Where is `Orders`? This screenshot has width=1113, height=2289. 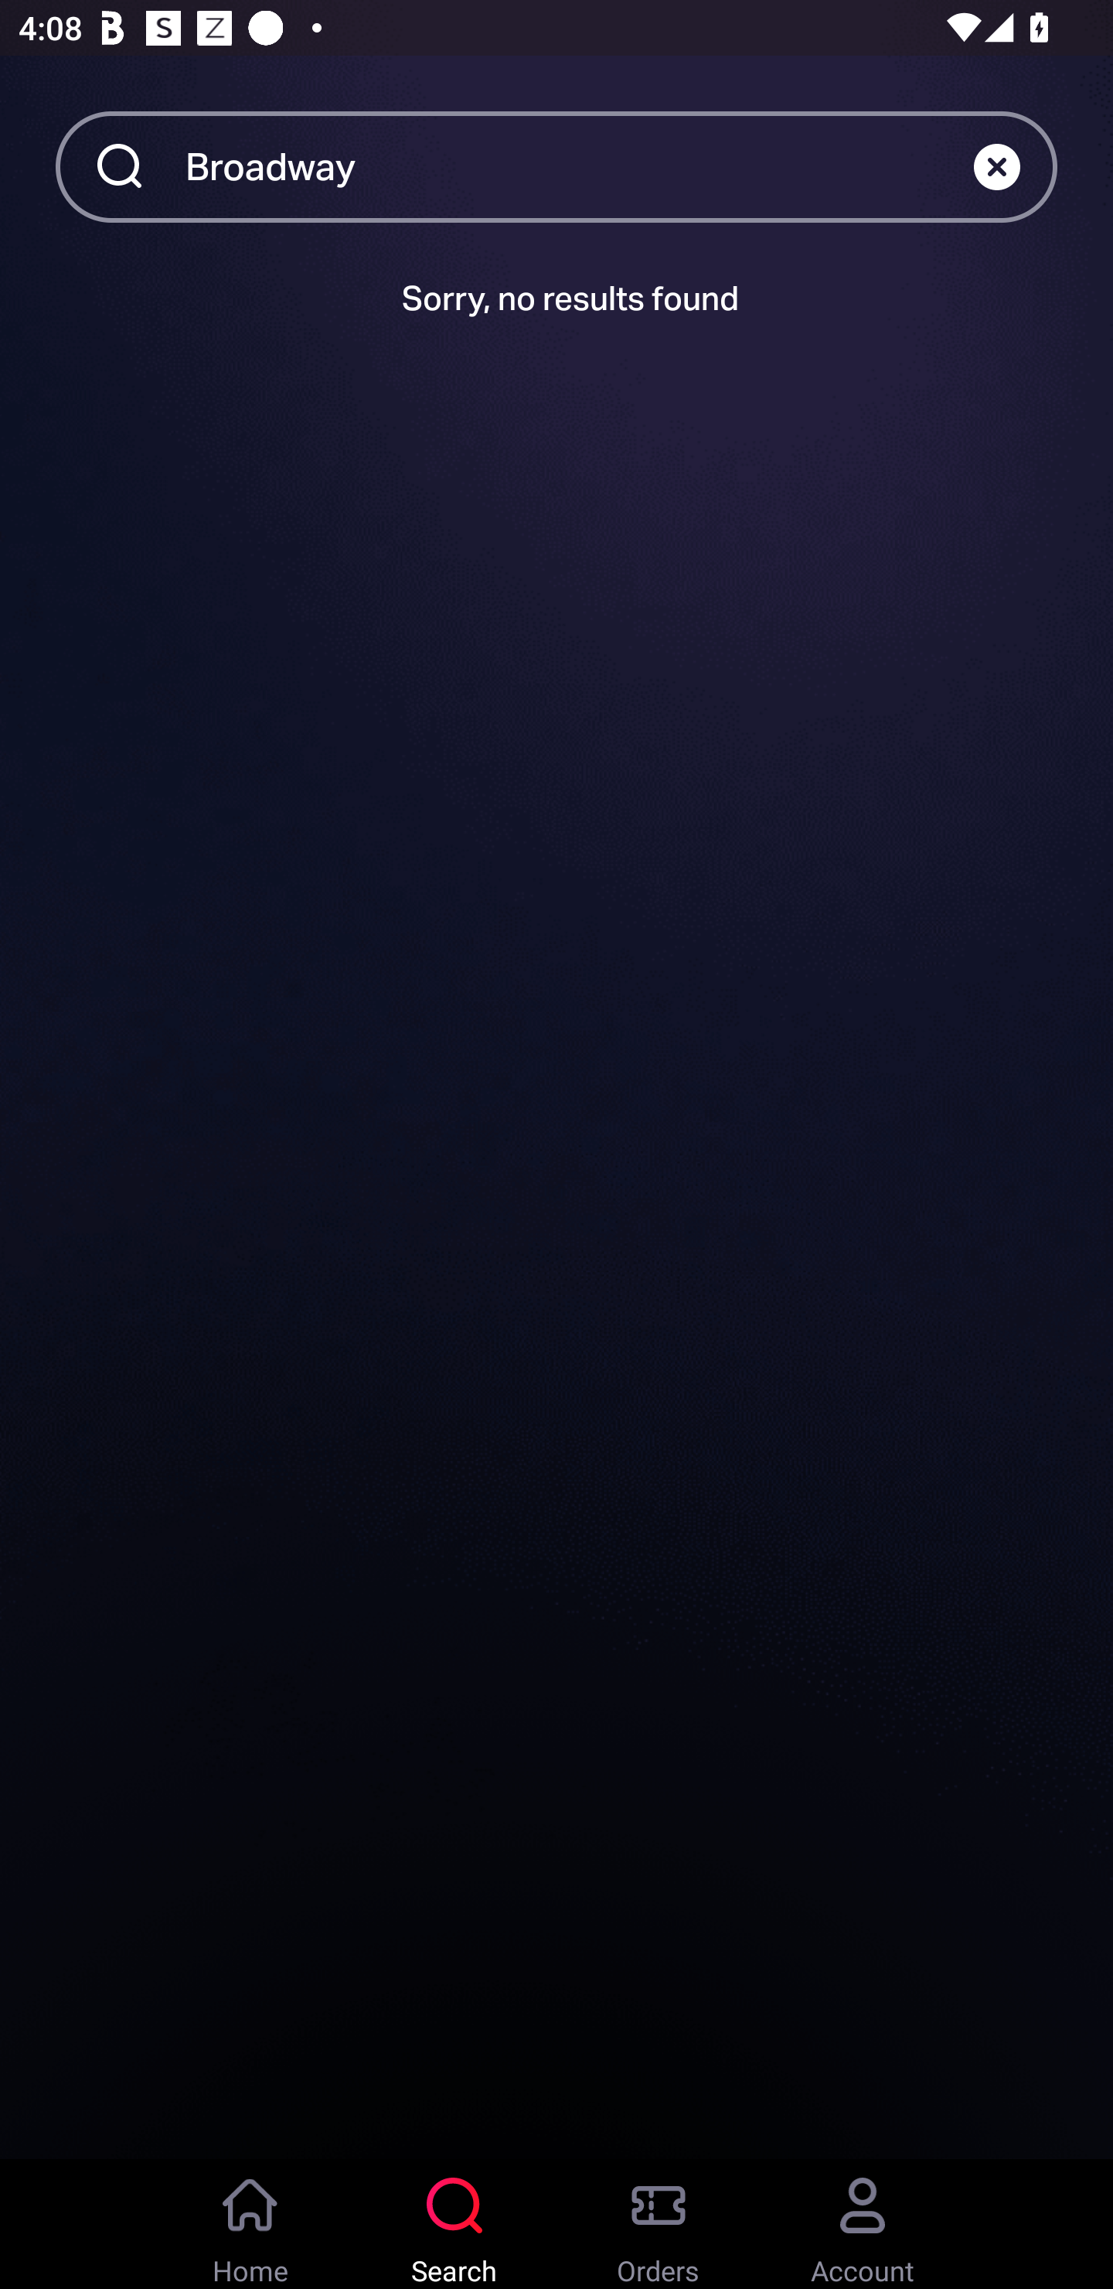
Orders is located at coordinates (659, 2224).